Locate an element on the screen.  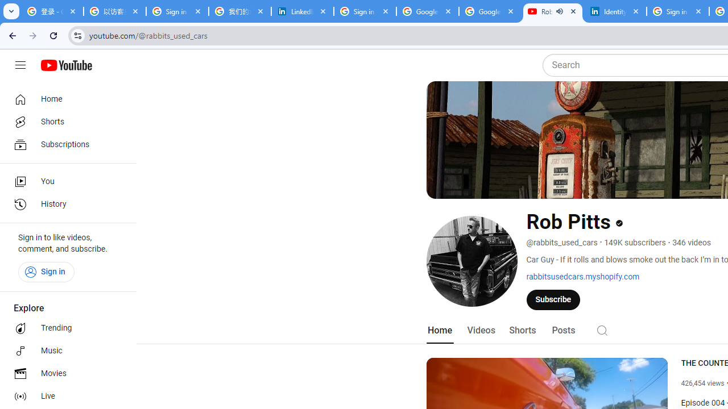
Trending is located at coordinates (65, 328).